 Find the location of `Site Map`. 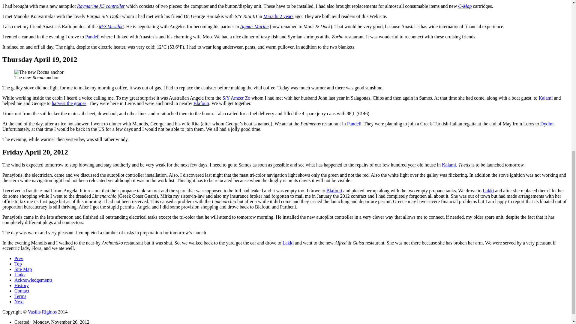

Site Map is located at coordinates (23, 269).